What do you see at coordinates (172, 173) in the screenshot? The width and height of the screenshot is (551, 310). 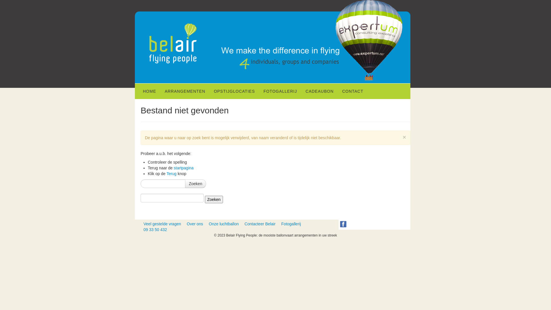 I see `Terug` at bounding box center [172, 173].